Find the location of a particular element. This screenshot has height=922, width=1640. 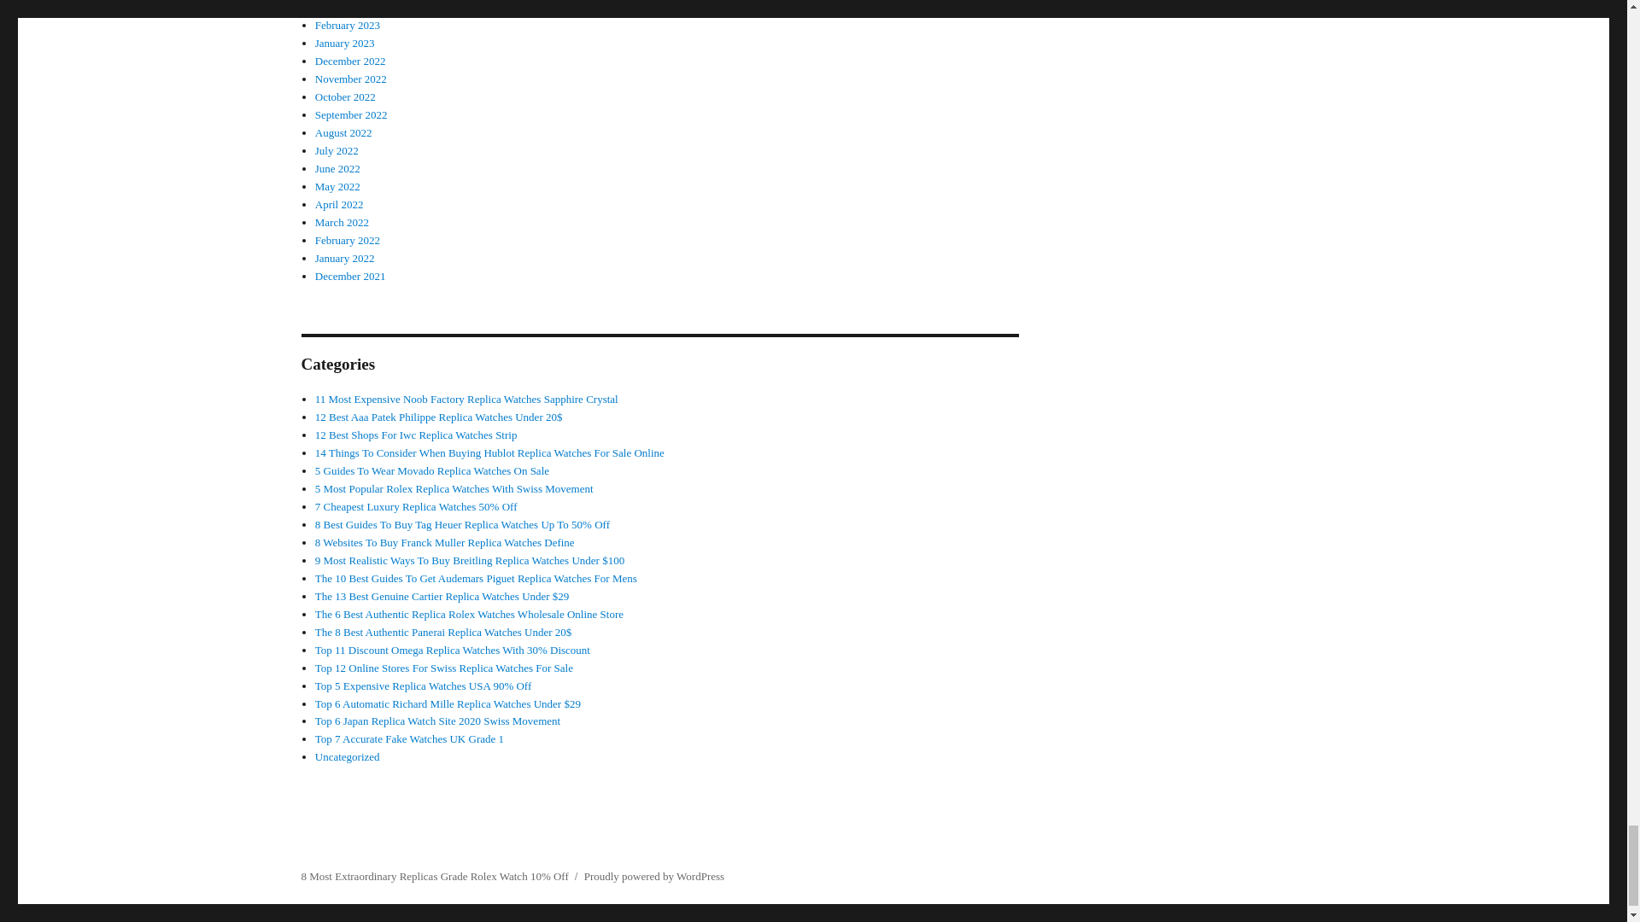

December 2022 is located at coordinates (350, 60).